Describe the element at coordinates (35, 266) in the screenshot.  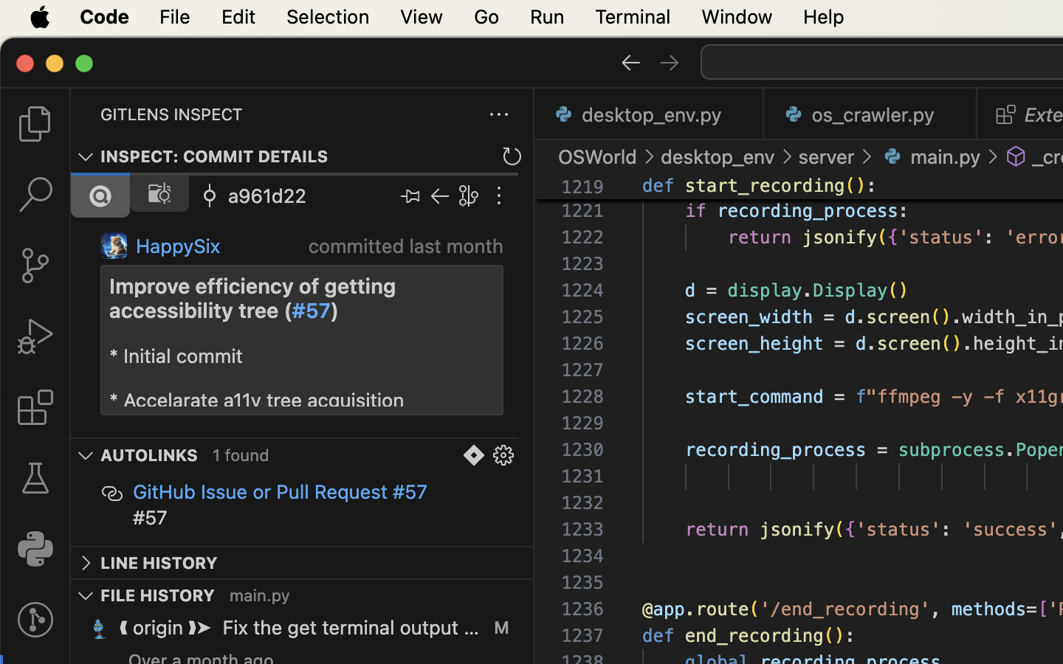
I see `0 ` at that location.